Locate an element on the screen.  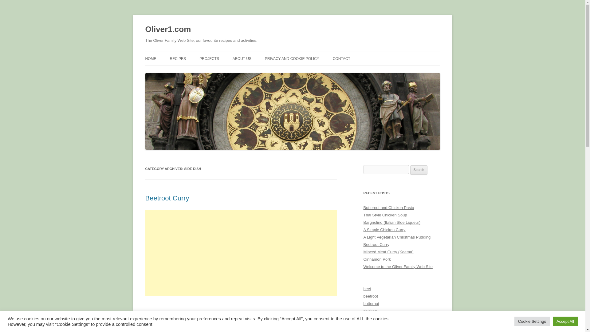
Butternut and Chicken Pasta is located at coordinates (388, 207).